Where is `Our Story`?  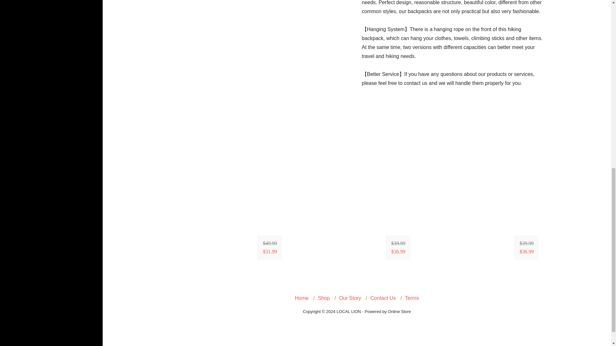 Our Story is located at coordinates (350, 298).